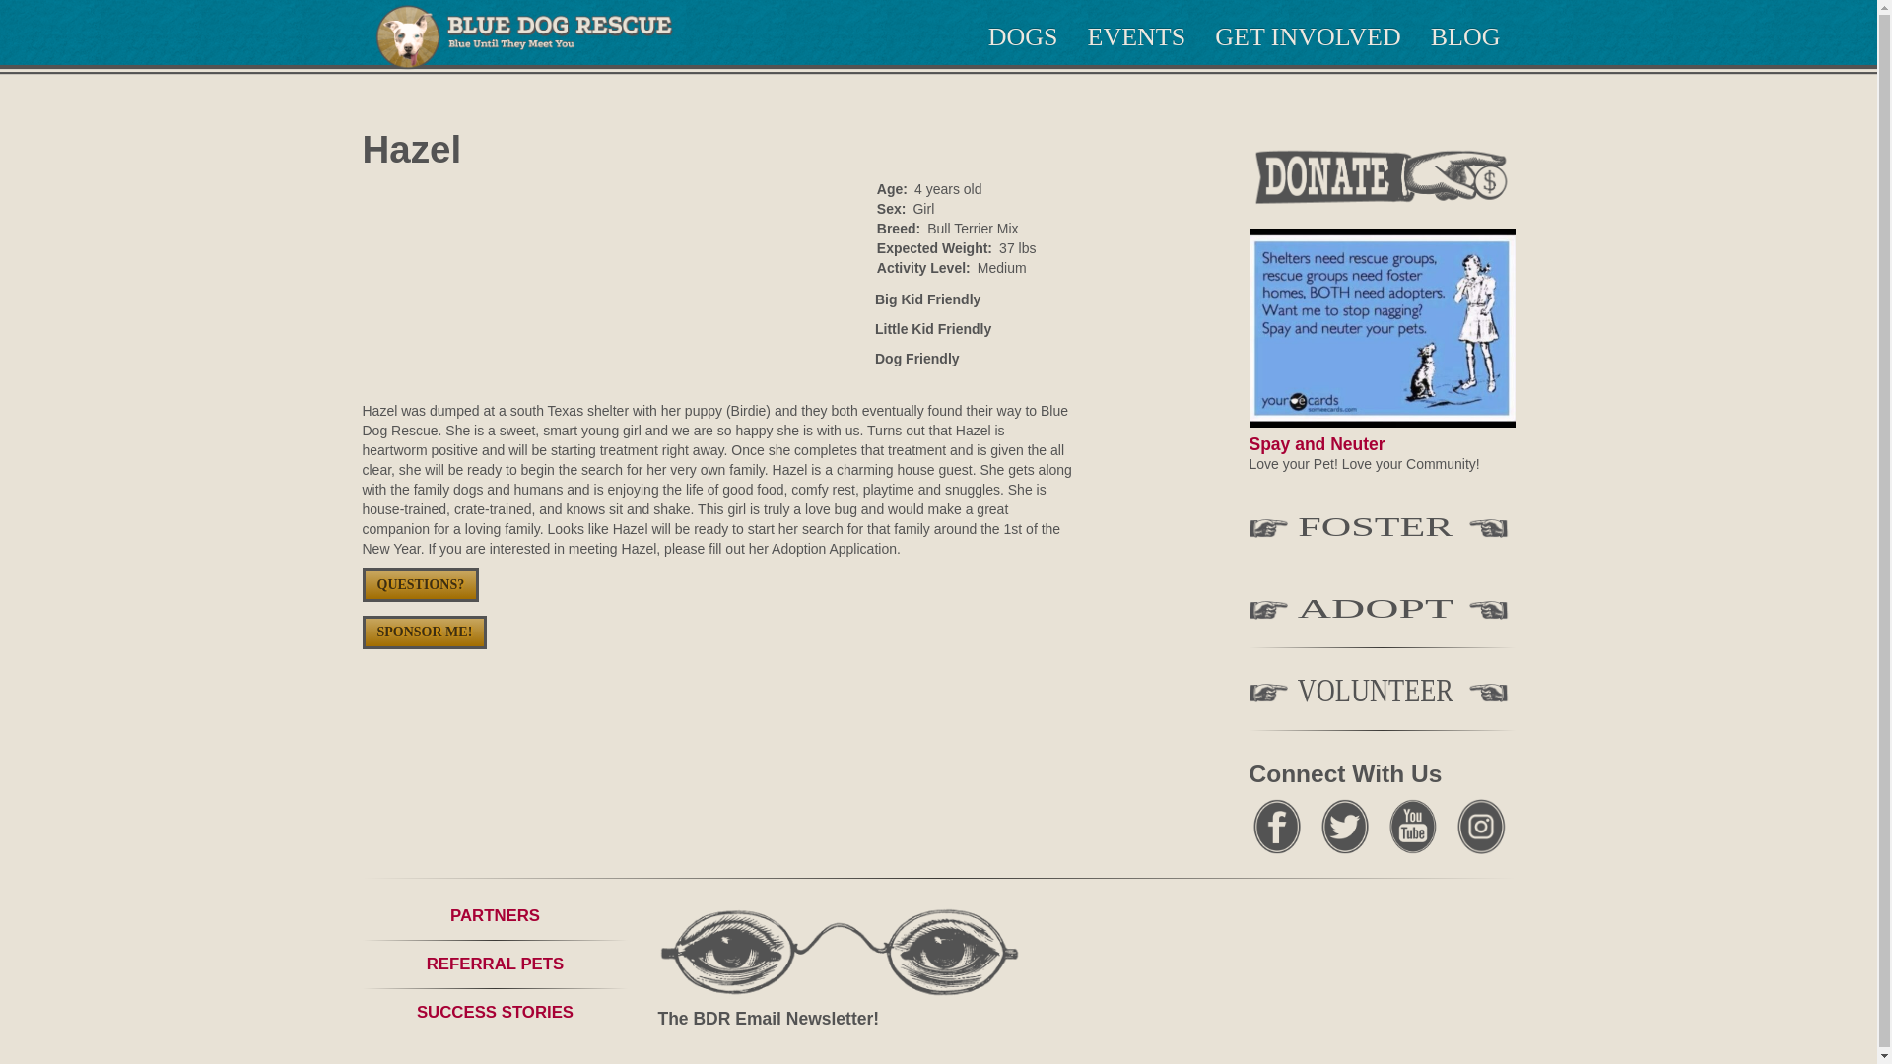 The height and width of the screenshot is (1064, 1892). Describe the element at coordinates (1382, 530) in the screenshot. I see `FOSTER` at that location.